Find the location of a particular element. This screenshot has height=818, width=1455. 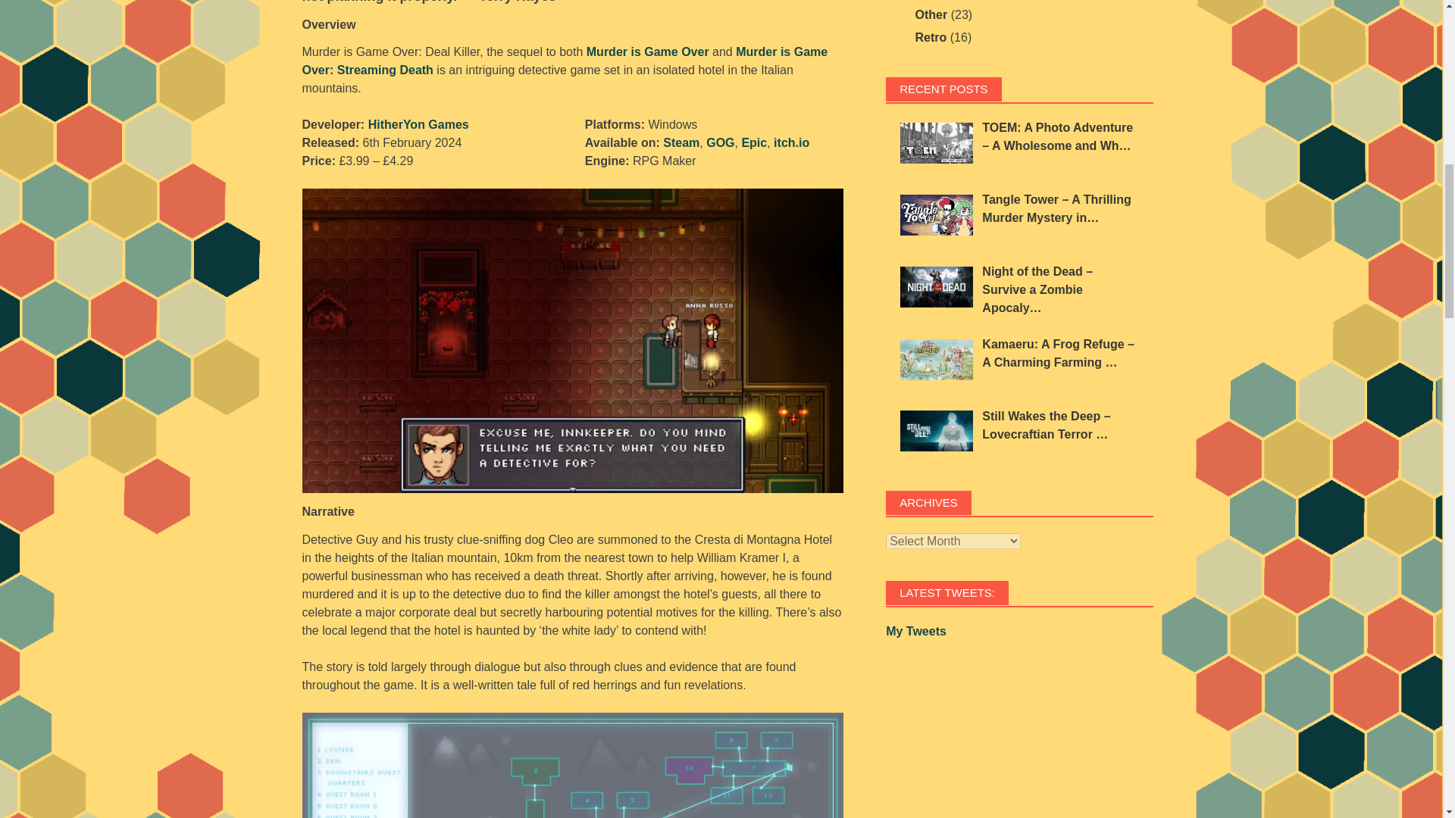

GOG is located at coordinates (720, 142).